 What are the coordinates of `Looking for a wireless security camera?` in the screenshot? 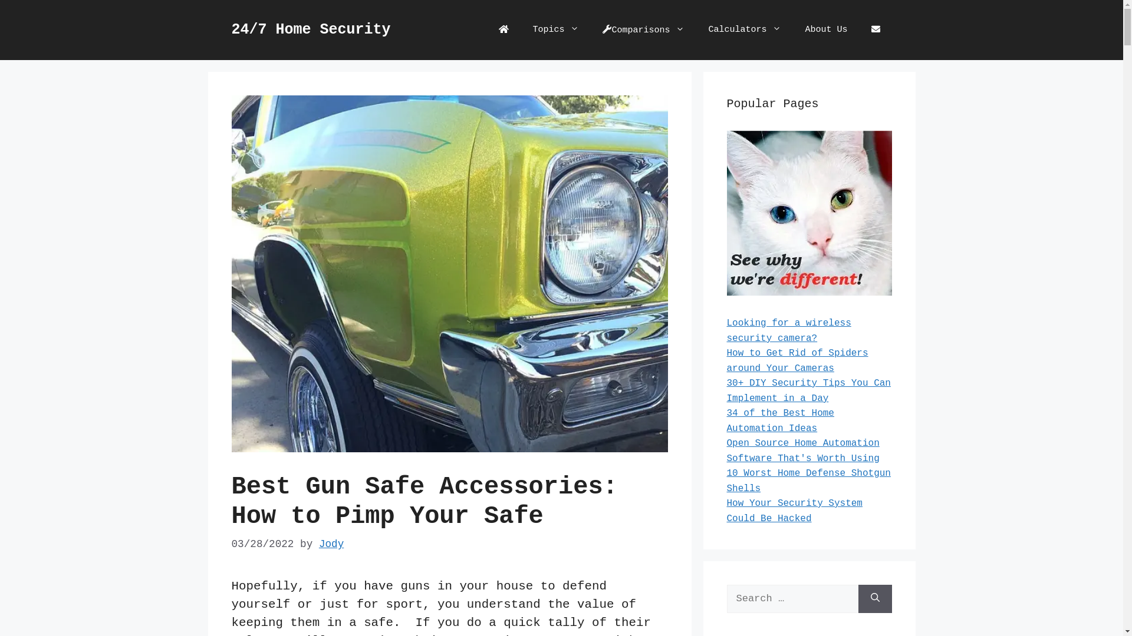 It's located at (789, 331).